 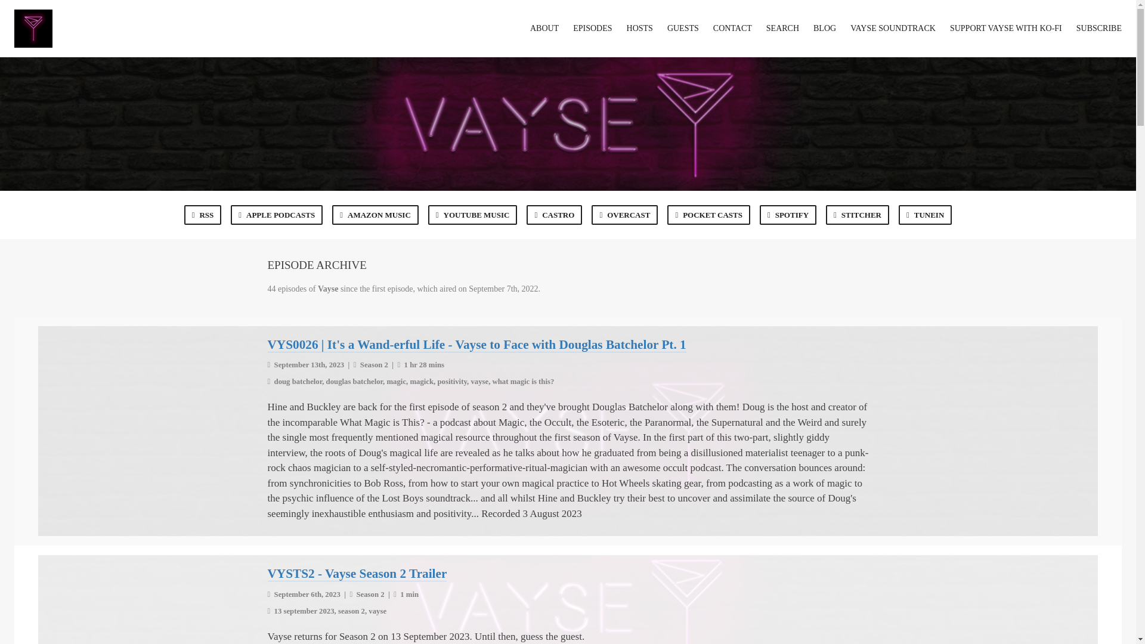 What do you see at coordinates (357, 574) in the screenshot?
I see `VYSTS2 - Vayse Season 2 Trailer` at bounding box center [357, 574].